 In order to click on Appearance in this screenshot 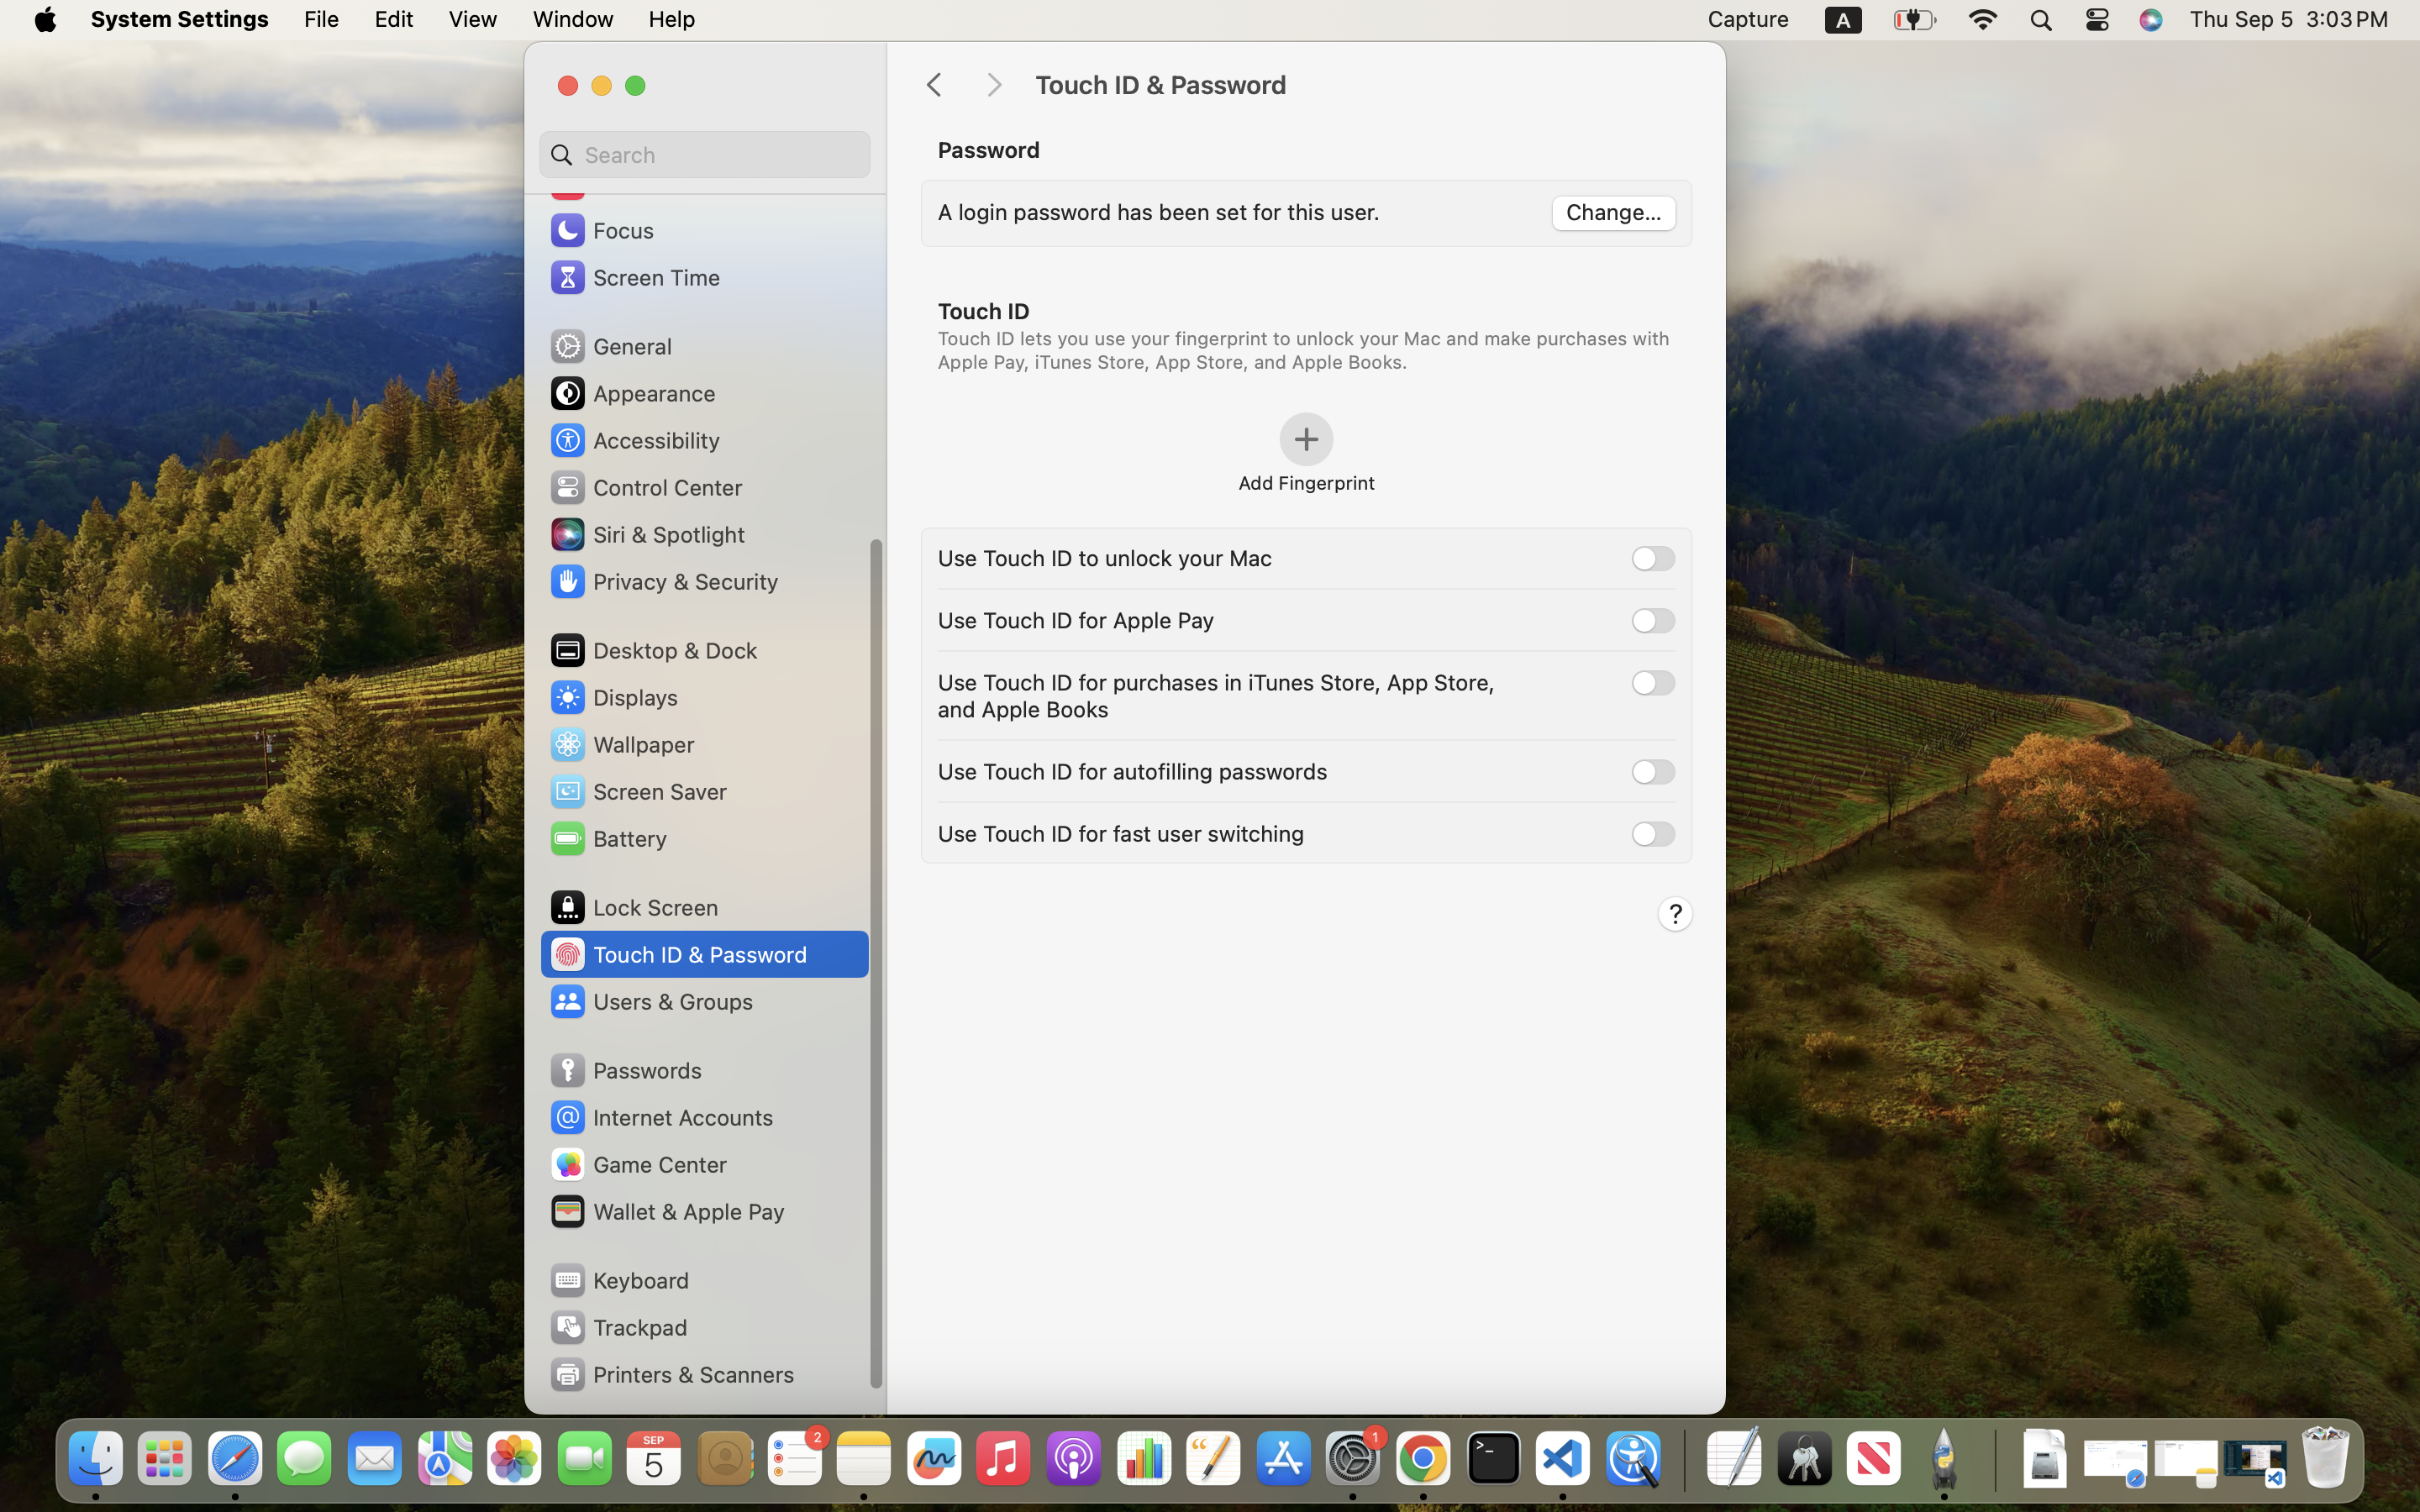, I will do `click(632, 393)`.